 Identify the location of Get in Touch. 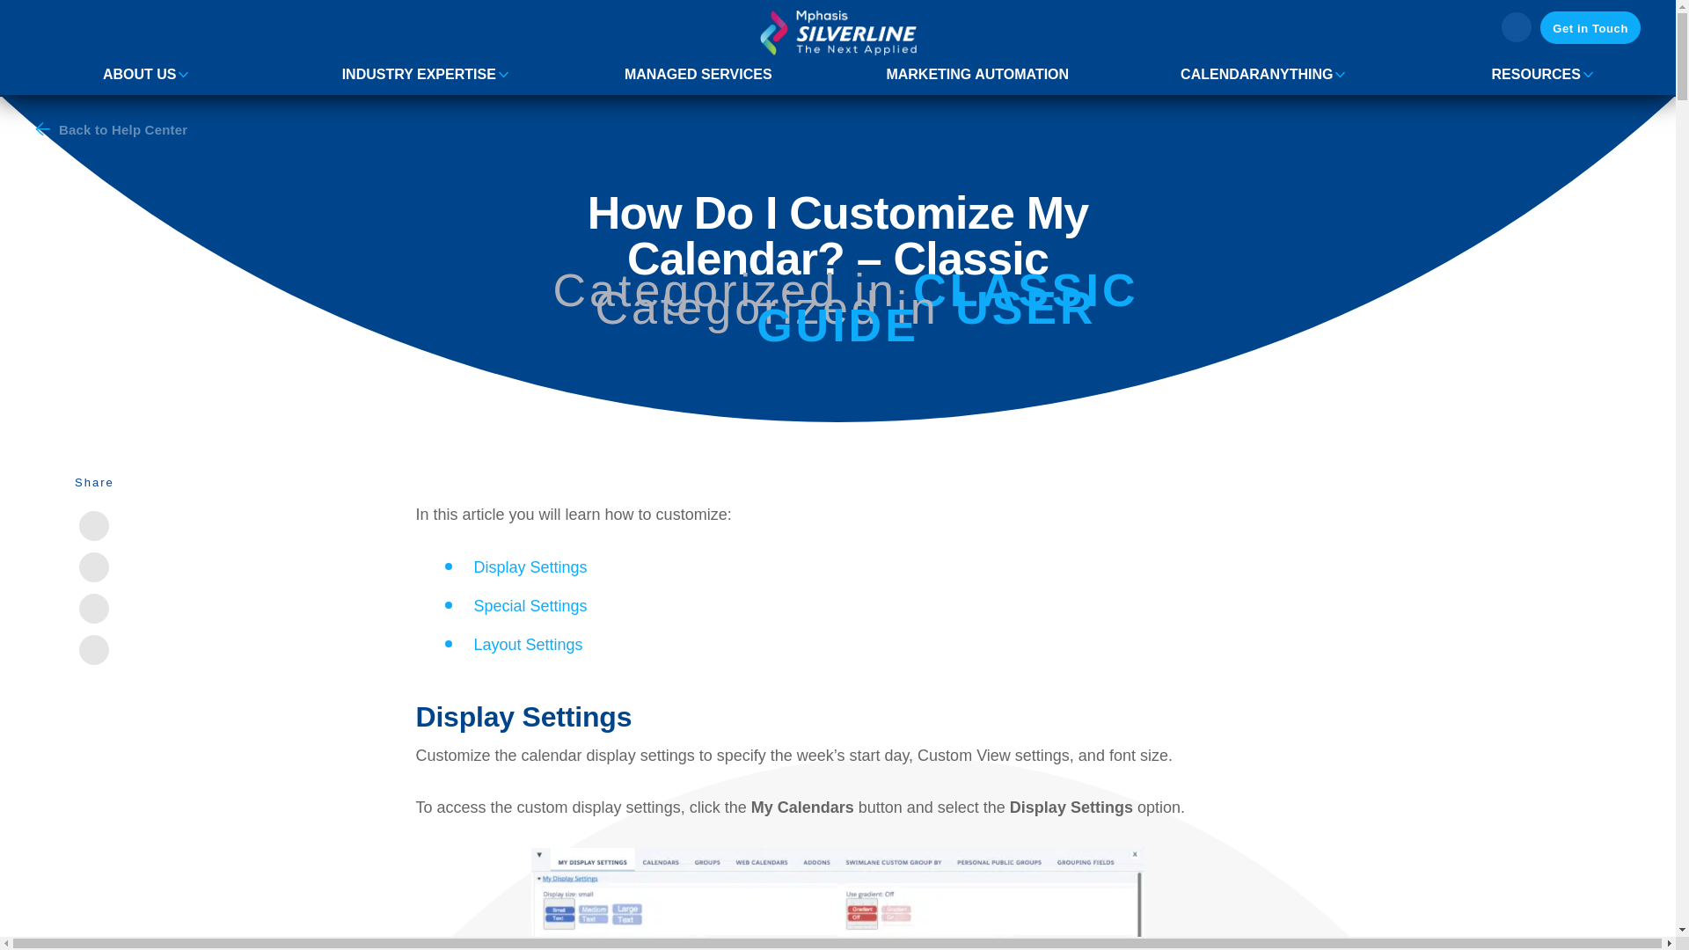
(1590, 26).